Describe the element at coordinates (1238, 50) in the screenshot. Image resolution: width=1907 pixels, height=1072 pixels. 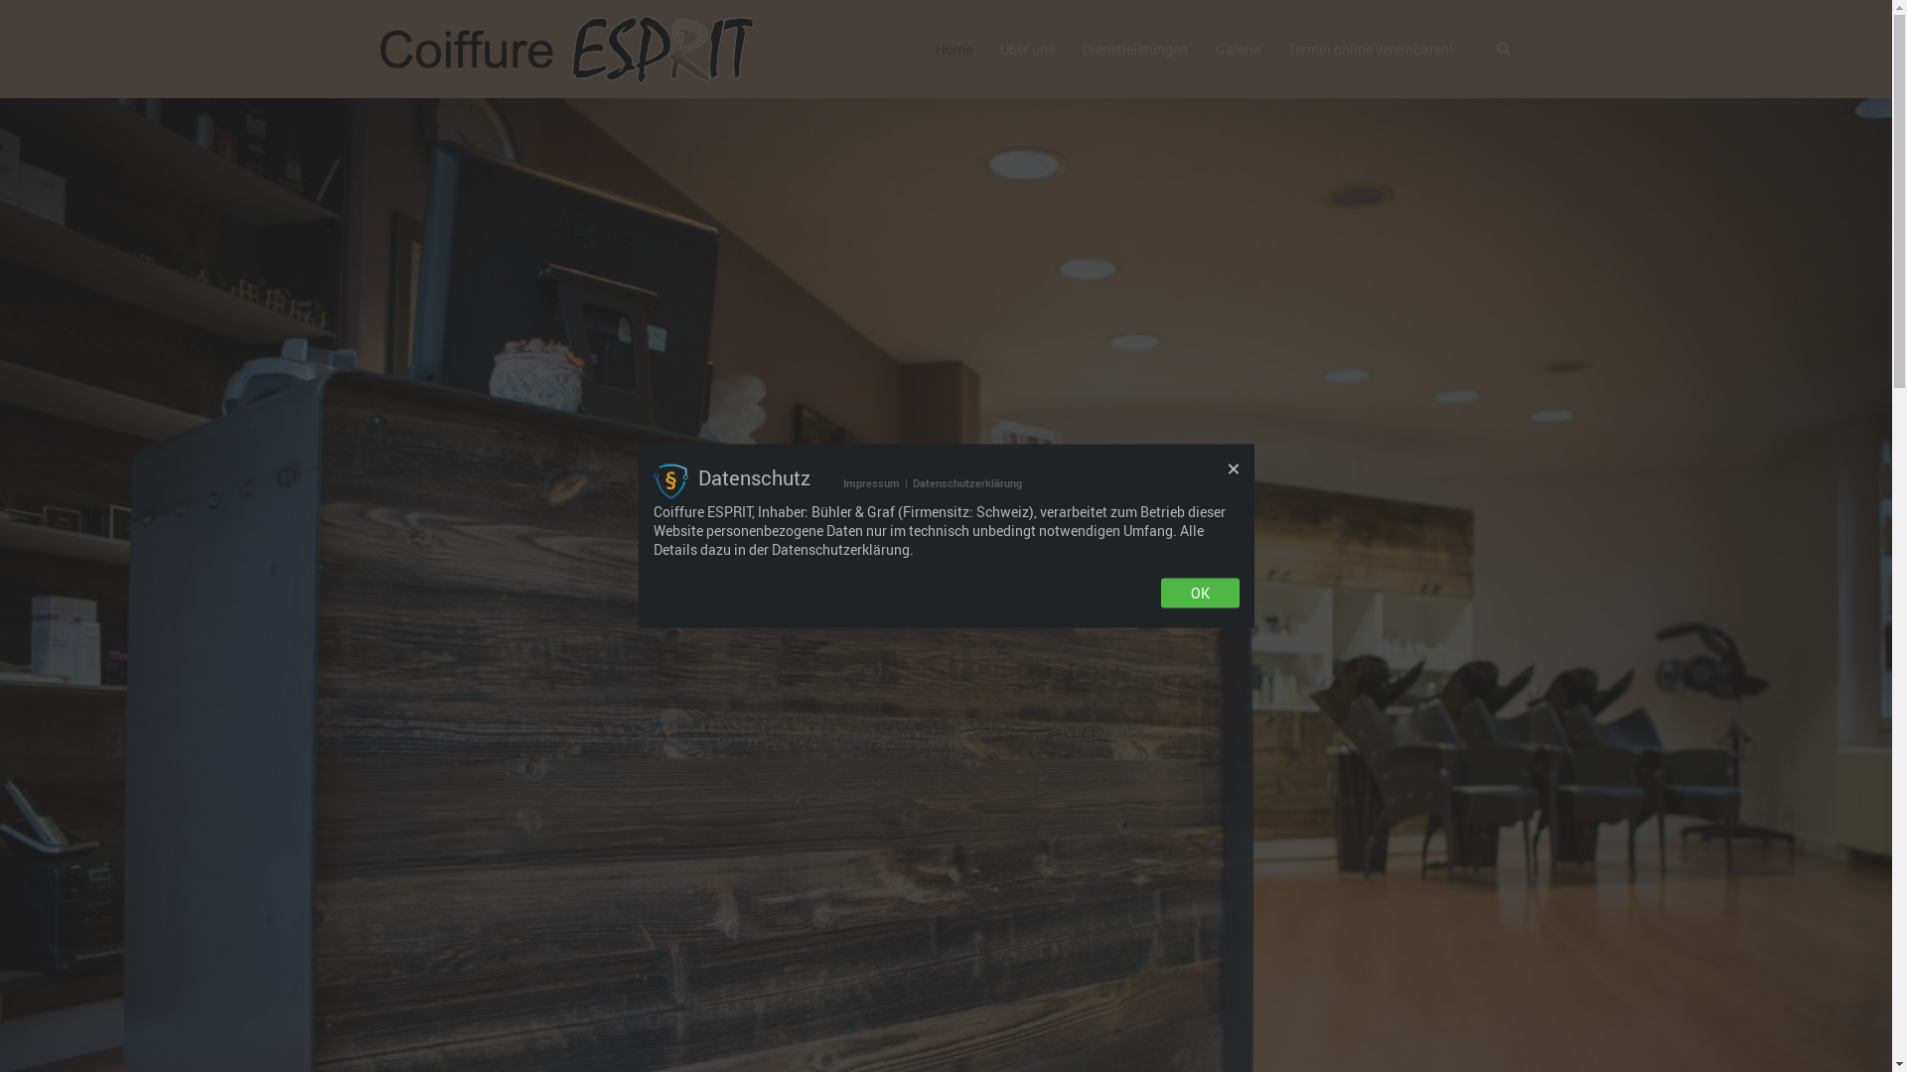
I see `Galerie` at that location.